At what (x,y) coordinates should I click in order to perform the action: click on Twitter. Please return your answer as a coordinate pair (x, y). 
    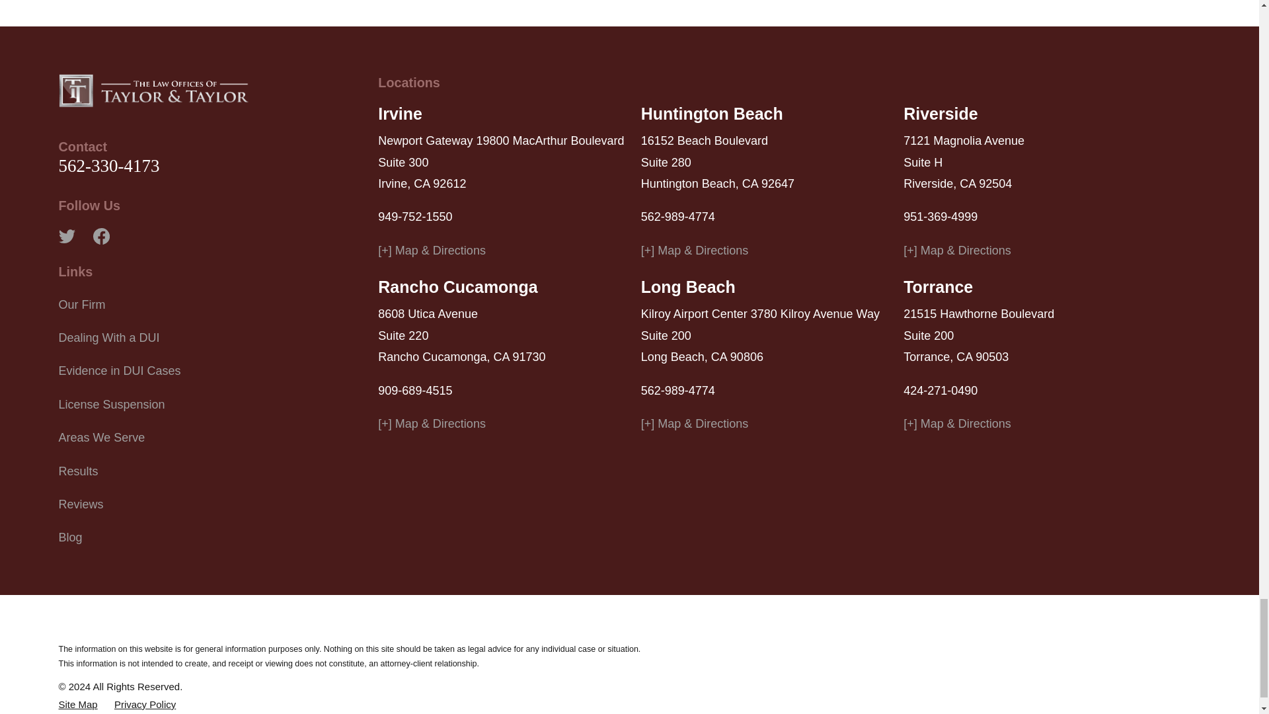
    Looking at the image, I should click on (66, 236).